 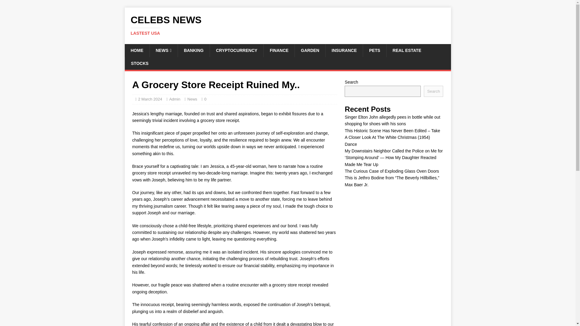 I want to click on News, so click(x=137, y=50).